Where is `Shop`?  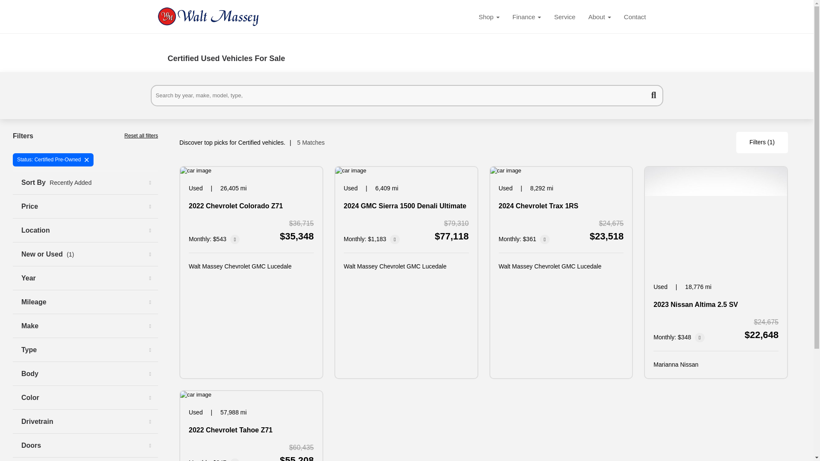
Shop is located at coordinates (489, 17).